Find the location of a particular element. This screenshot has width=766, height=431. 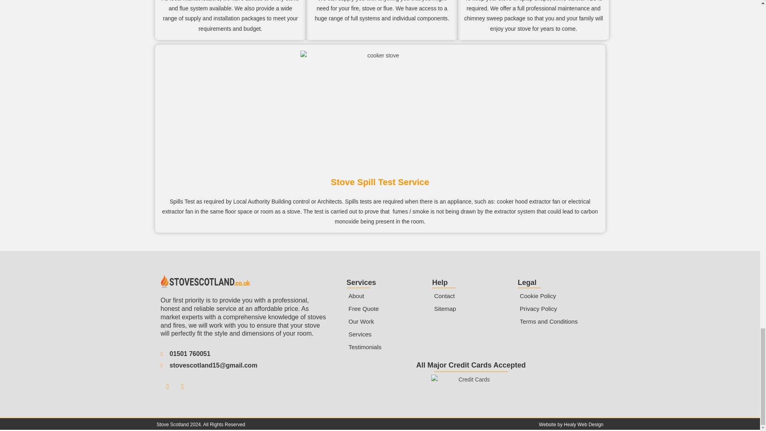

About is located at coordinates (385, 296).